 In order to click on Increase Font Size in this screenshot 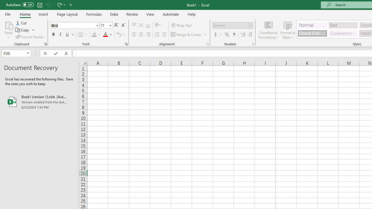, I will do `click(116, 26)`.